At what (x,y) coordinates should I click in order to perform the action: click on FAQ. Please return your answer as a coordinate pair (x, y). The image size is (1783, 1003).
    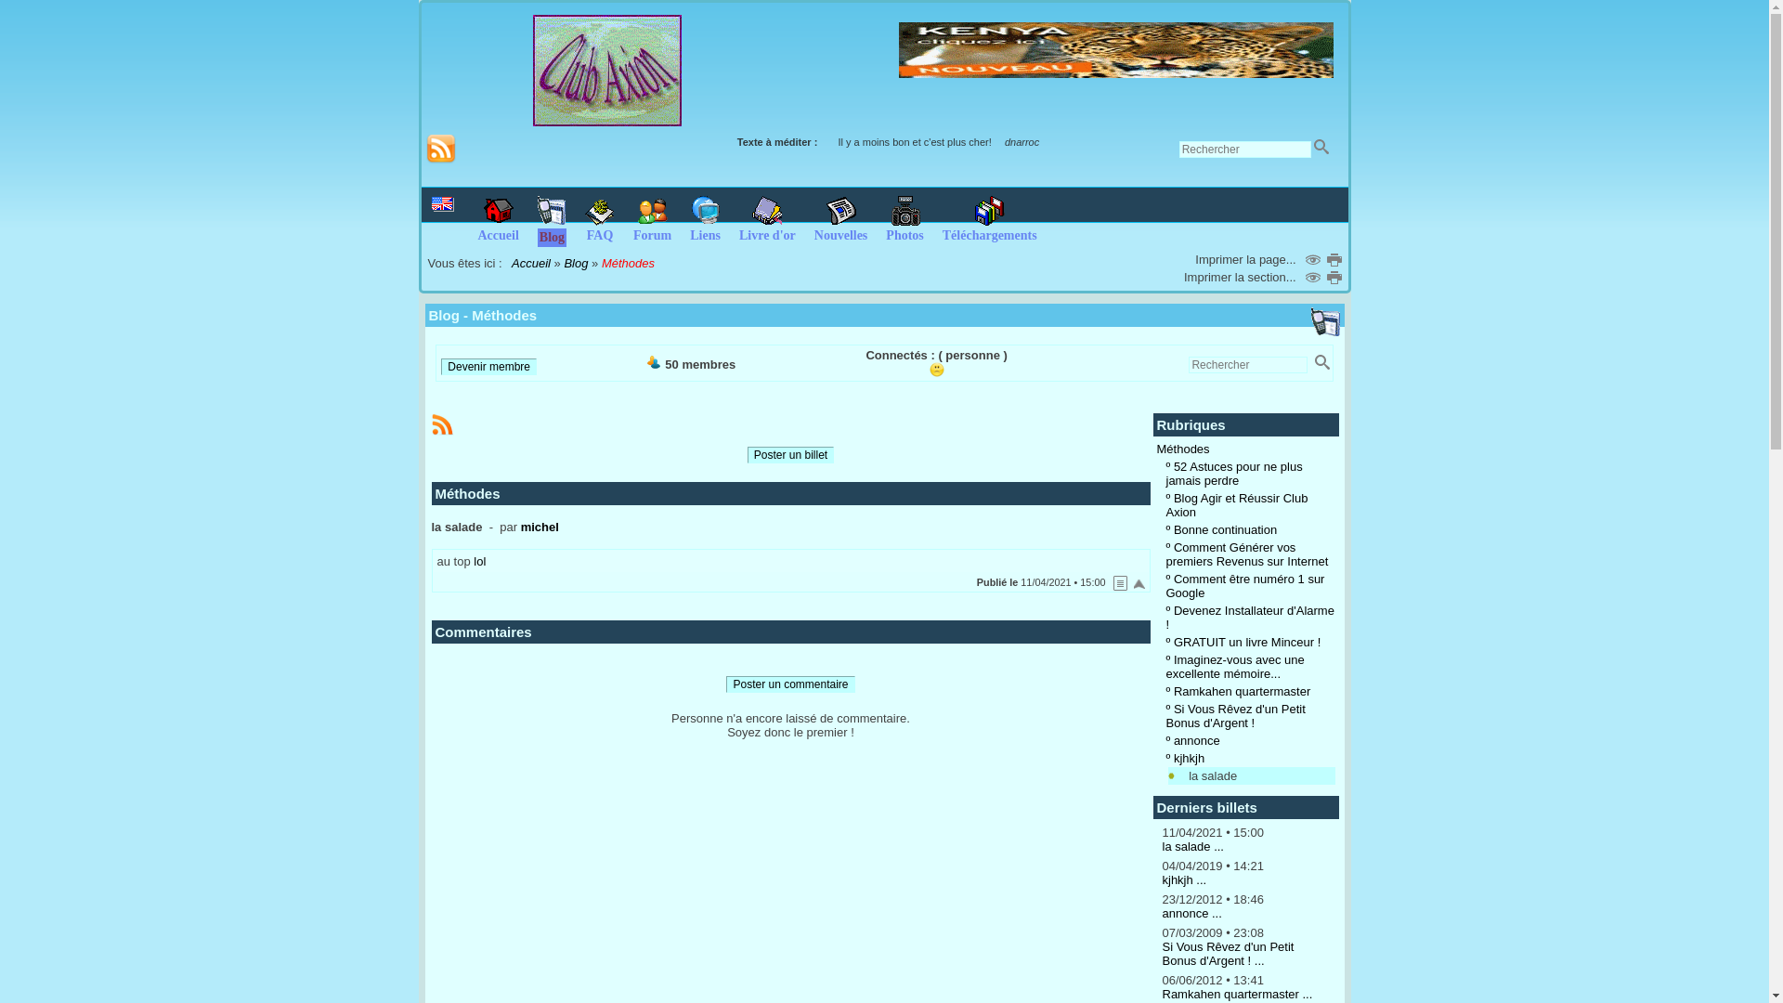
    Looking at the image, I should click on (600, 228).